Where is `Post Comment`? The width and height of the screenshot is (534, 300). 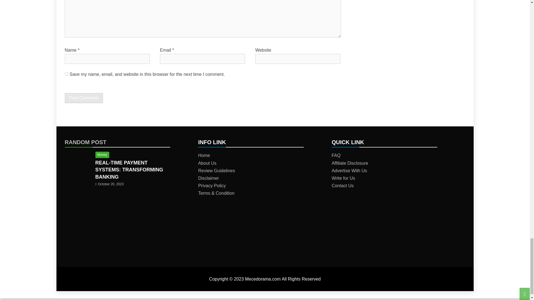 Post Comment is located at coordinates (84, 98).